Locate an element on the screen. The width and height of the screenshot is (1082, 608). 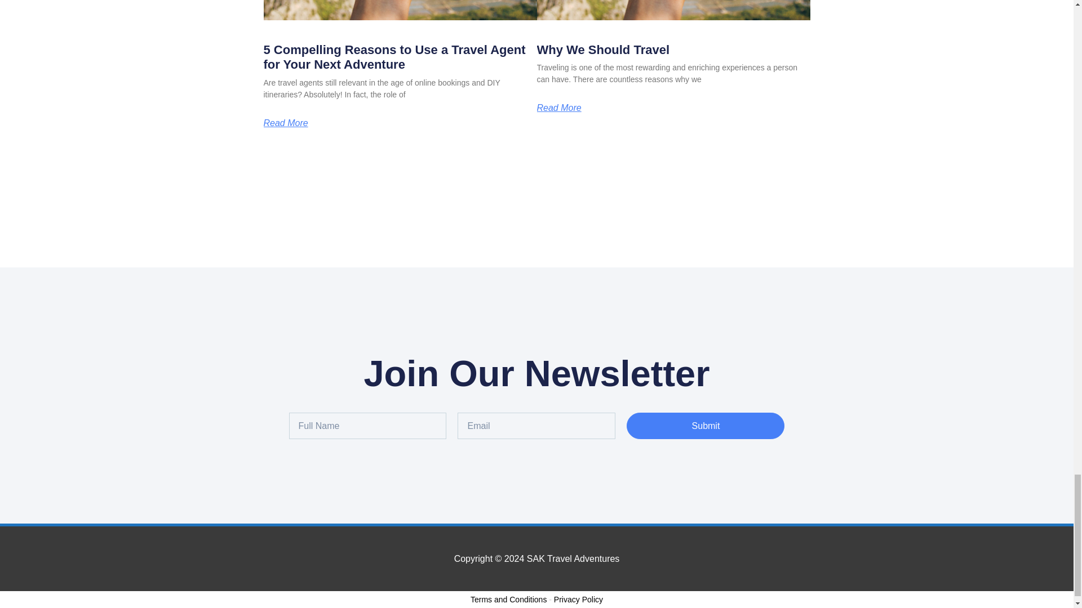
Submit is located at coordinates (706, 426).